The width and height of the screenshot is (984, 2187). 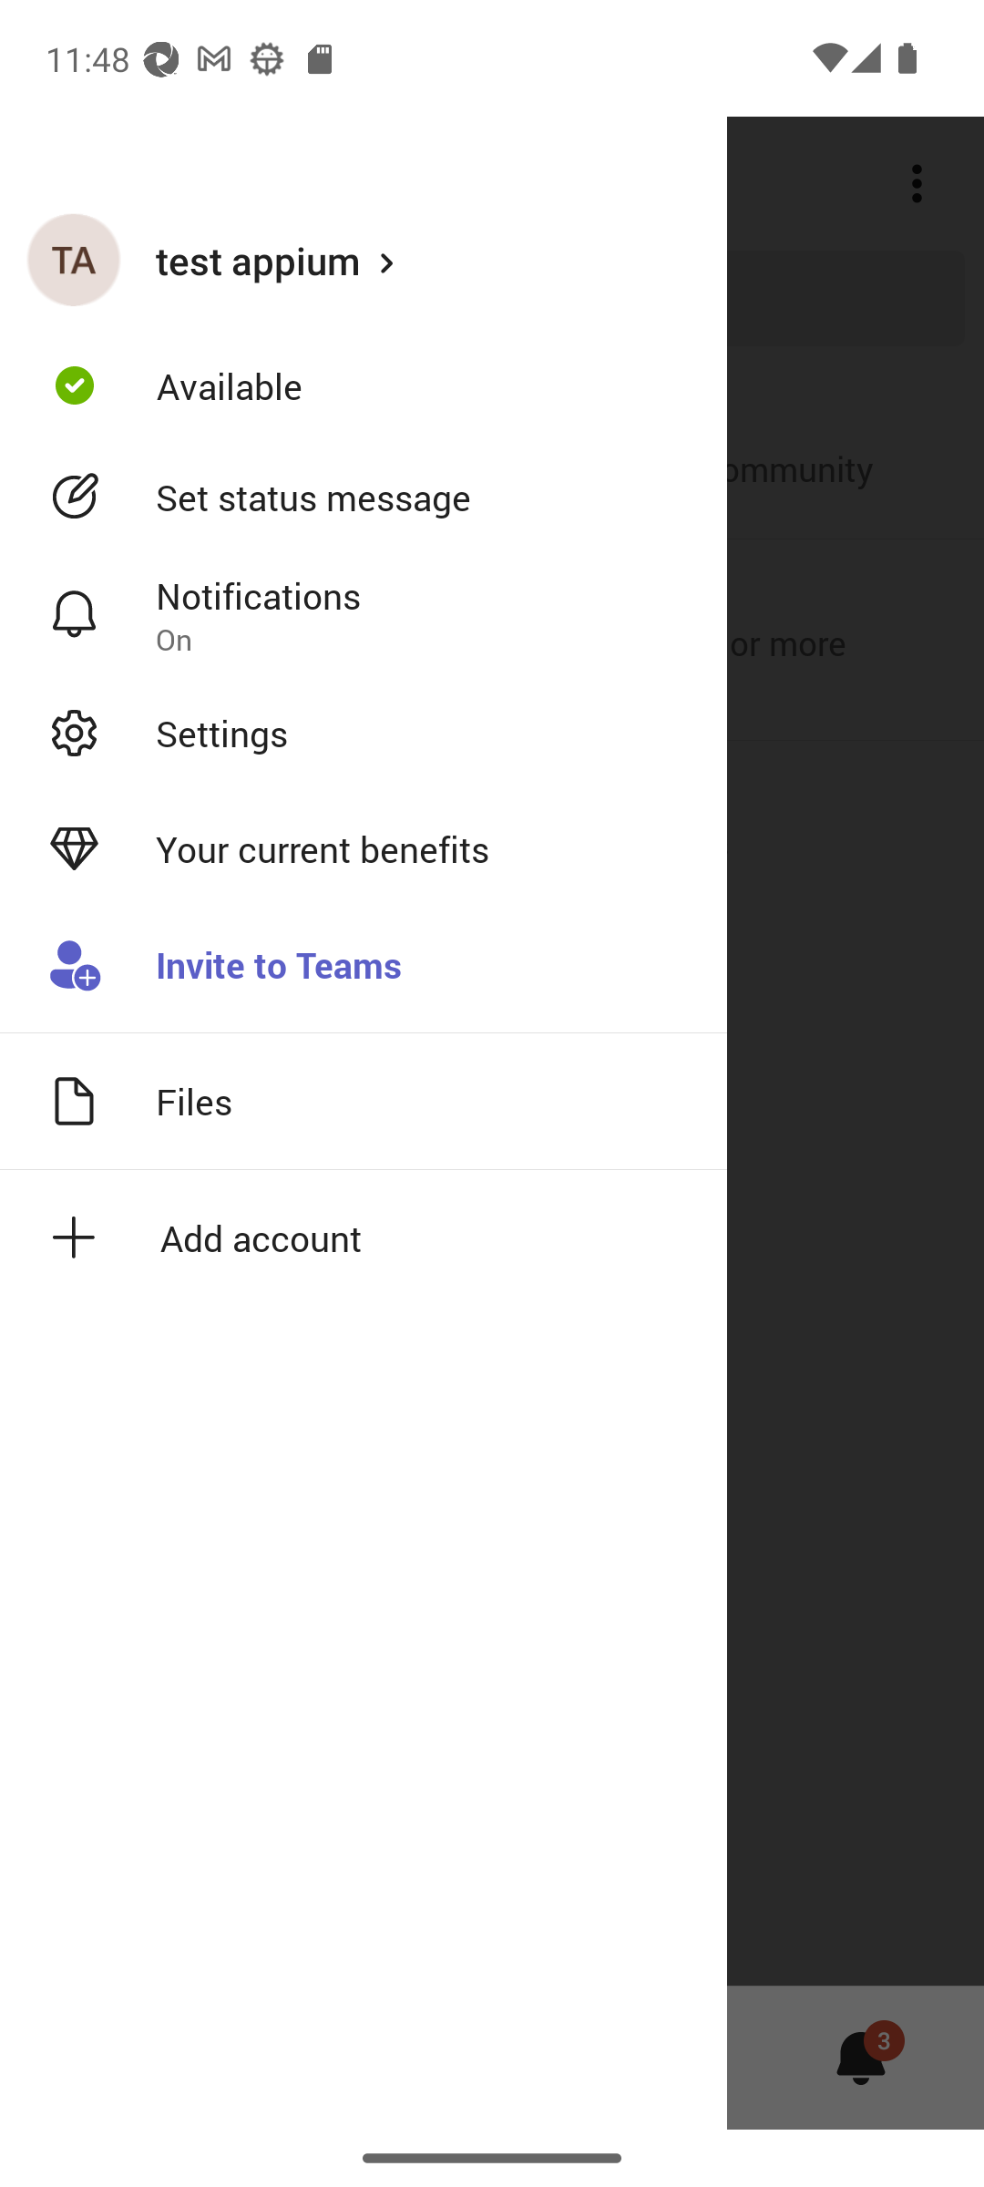 I want to click on Notifications Notification settings On, so click(x=364, y=615).